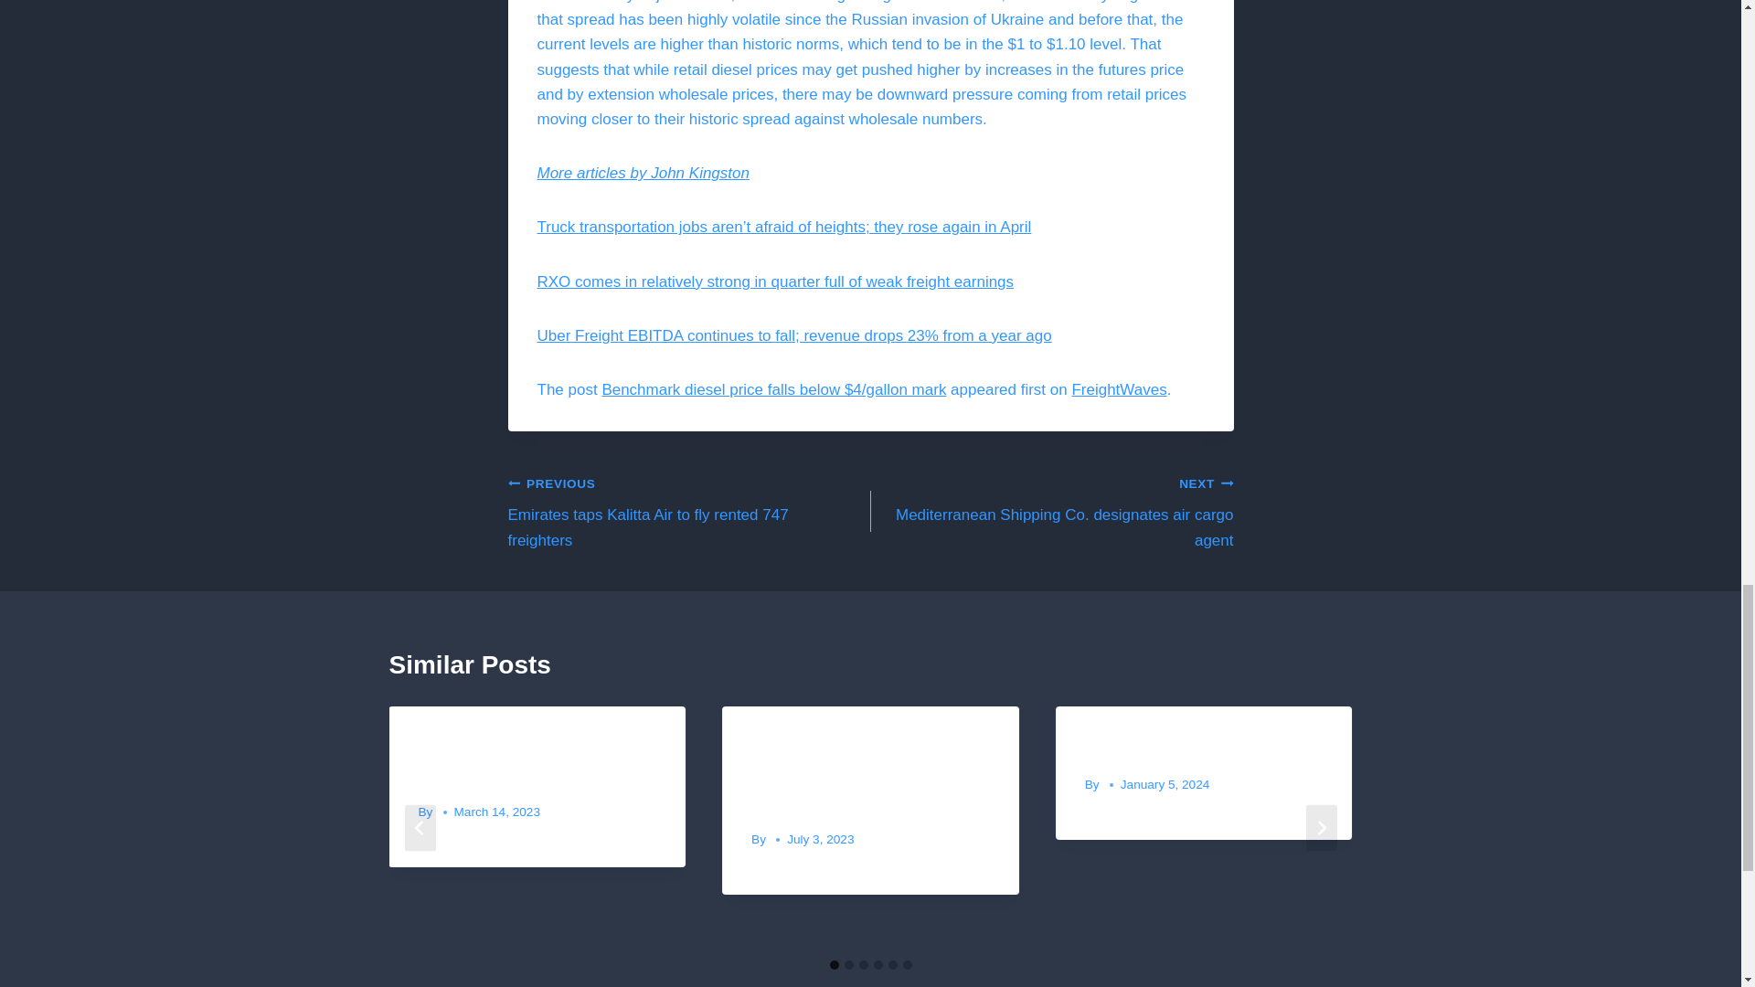 The width and height of the screenshot is (1755, 987). What do you see at coordinates (1051, 512) in the screenshot?
I see `More articles by John Kingston` at bounding box center [1051, 512].